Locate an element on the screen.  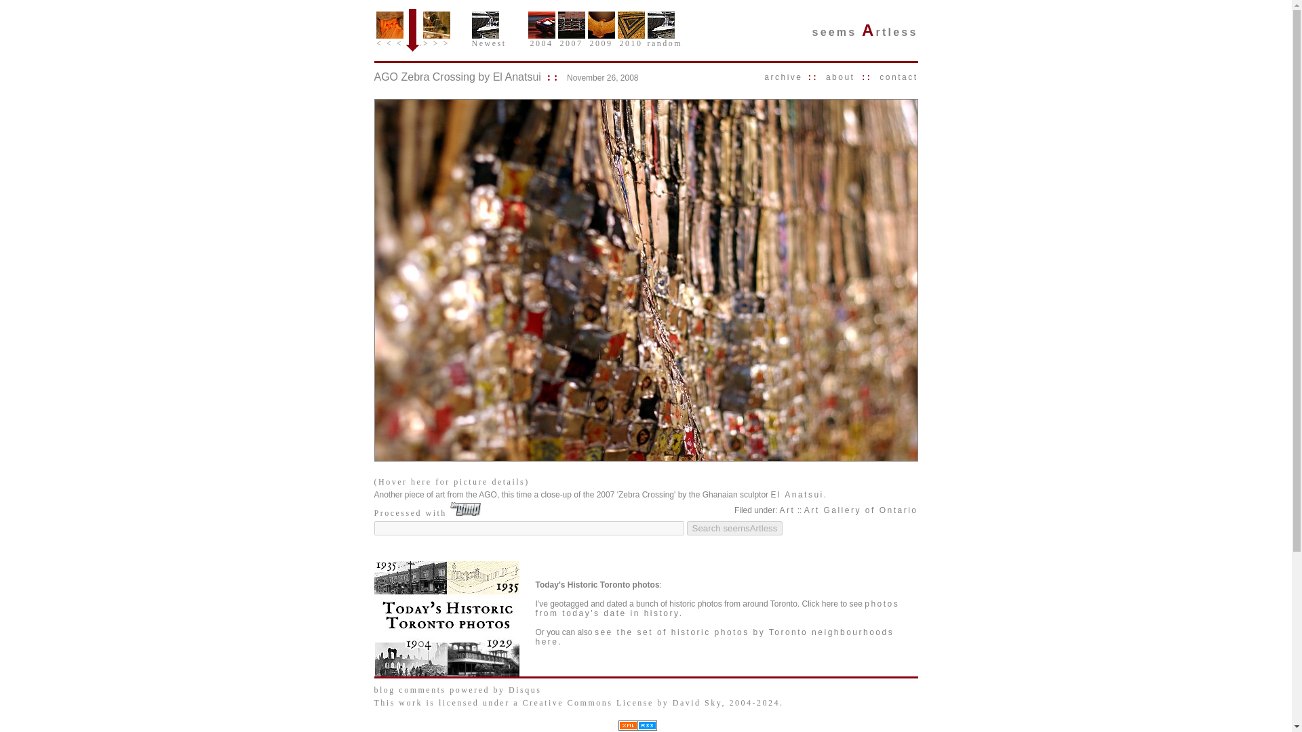
Random picture is located at coordinates (660, 25).